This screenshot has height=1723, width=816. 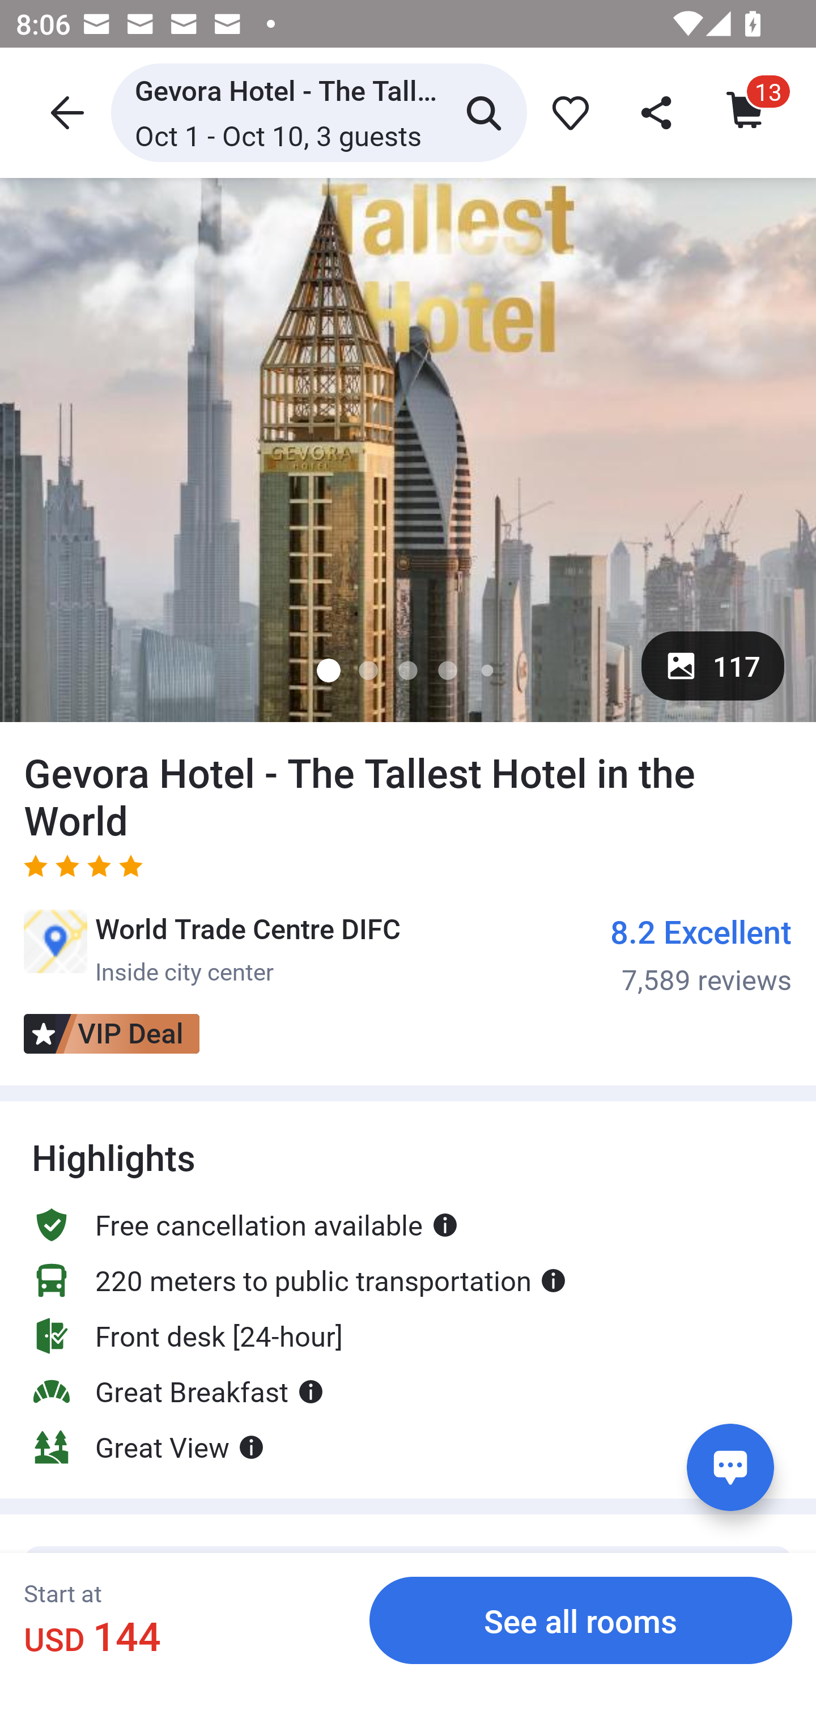 I want to click on Great View, so click(x=148, y=1446).